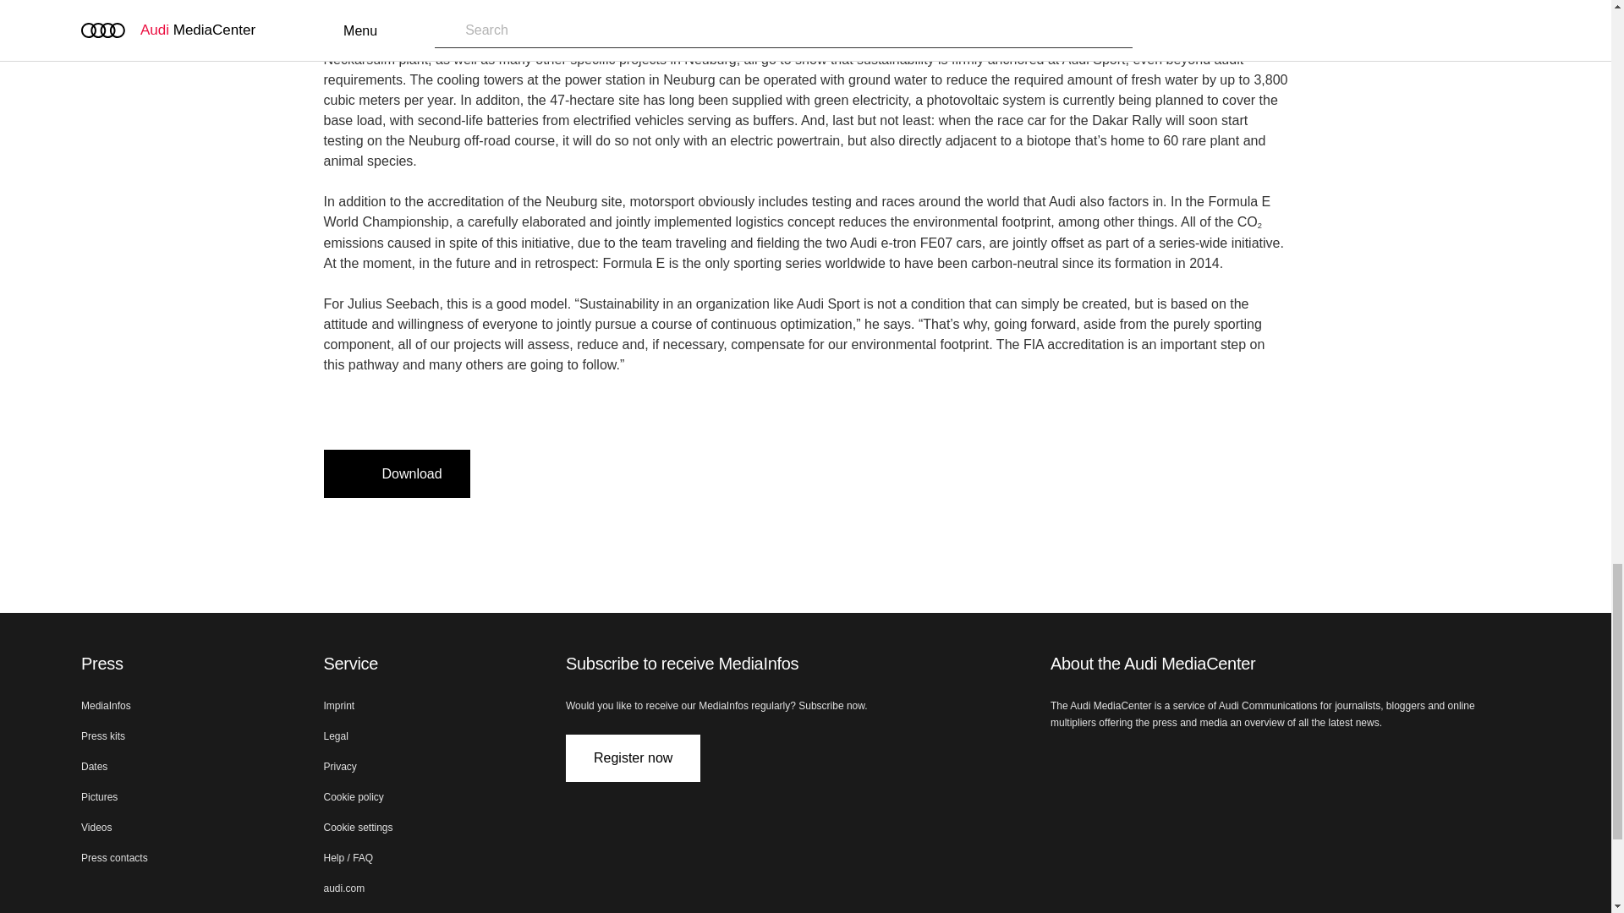 This screenshot has height=913, width=1624. What do you see at coordinates (1061, 761) in the screenshot?
I see `Audi.com` at bounding box center [1061, 761].